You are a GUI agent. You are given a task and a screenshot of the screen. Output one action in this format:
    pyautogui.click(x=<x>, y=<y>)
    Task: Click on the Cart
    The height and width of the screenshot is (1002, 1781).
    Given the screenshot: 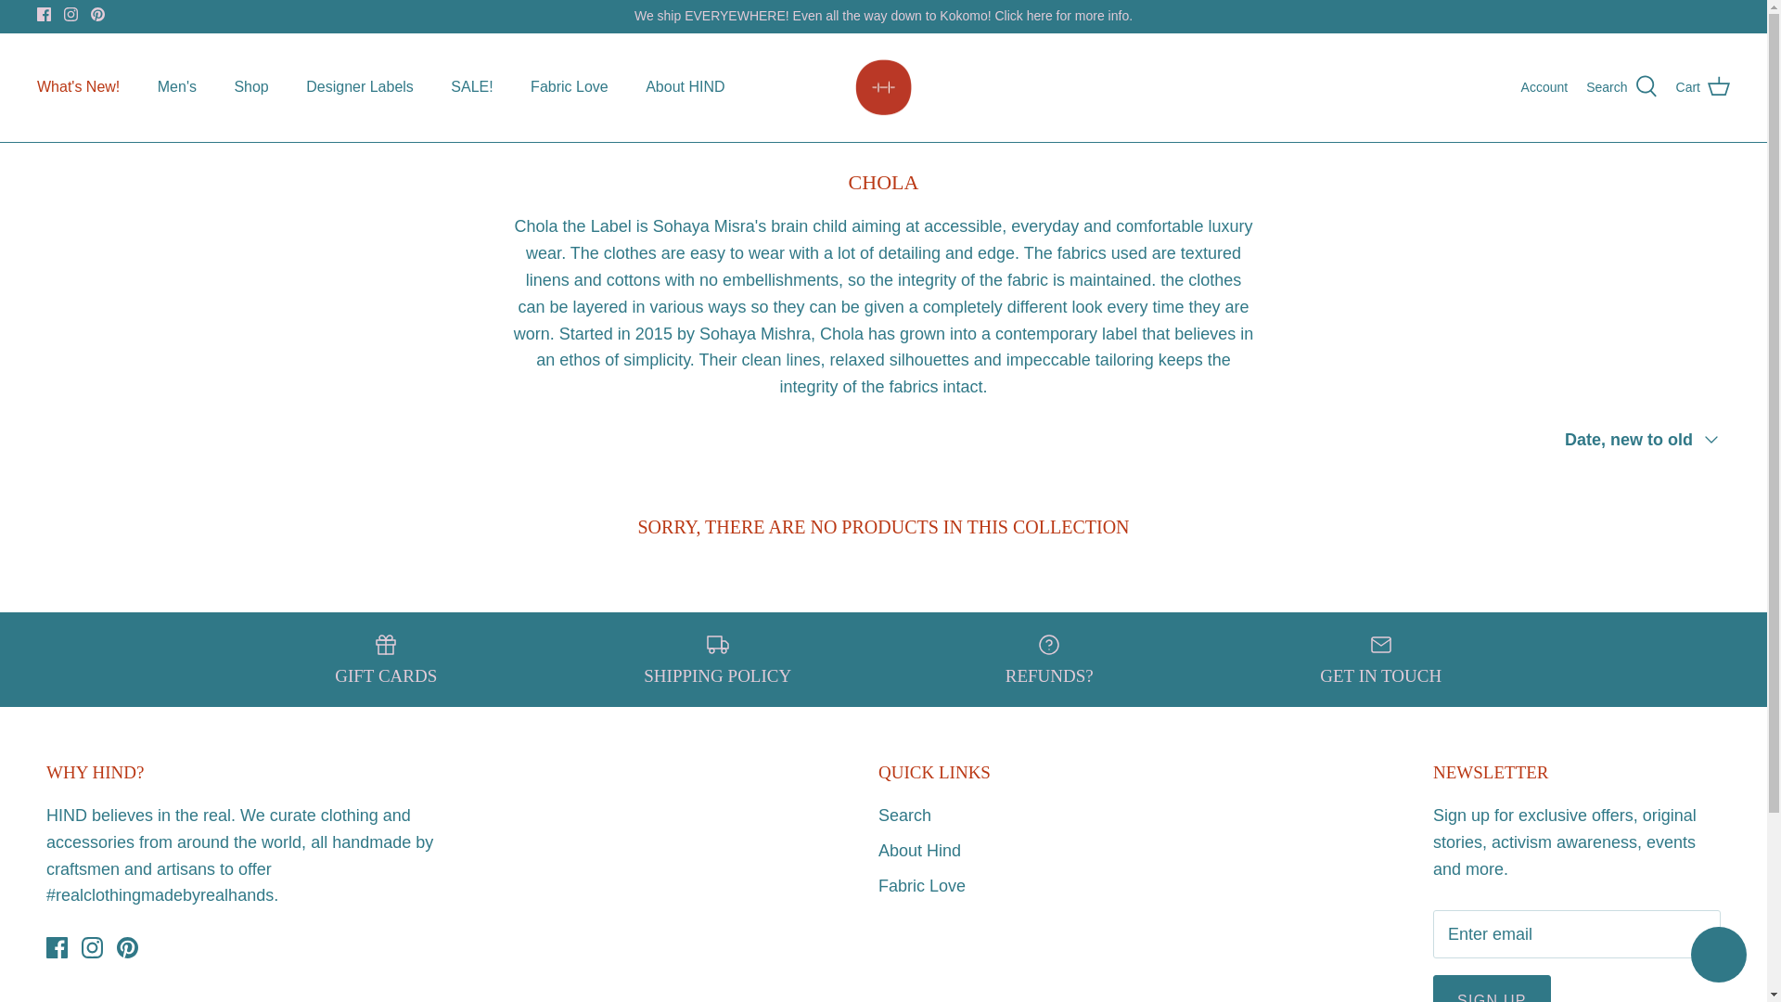 What is the action you would take?
    pyautogui.click(x=1702, y=87)
    